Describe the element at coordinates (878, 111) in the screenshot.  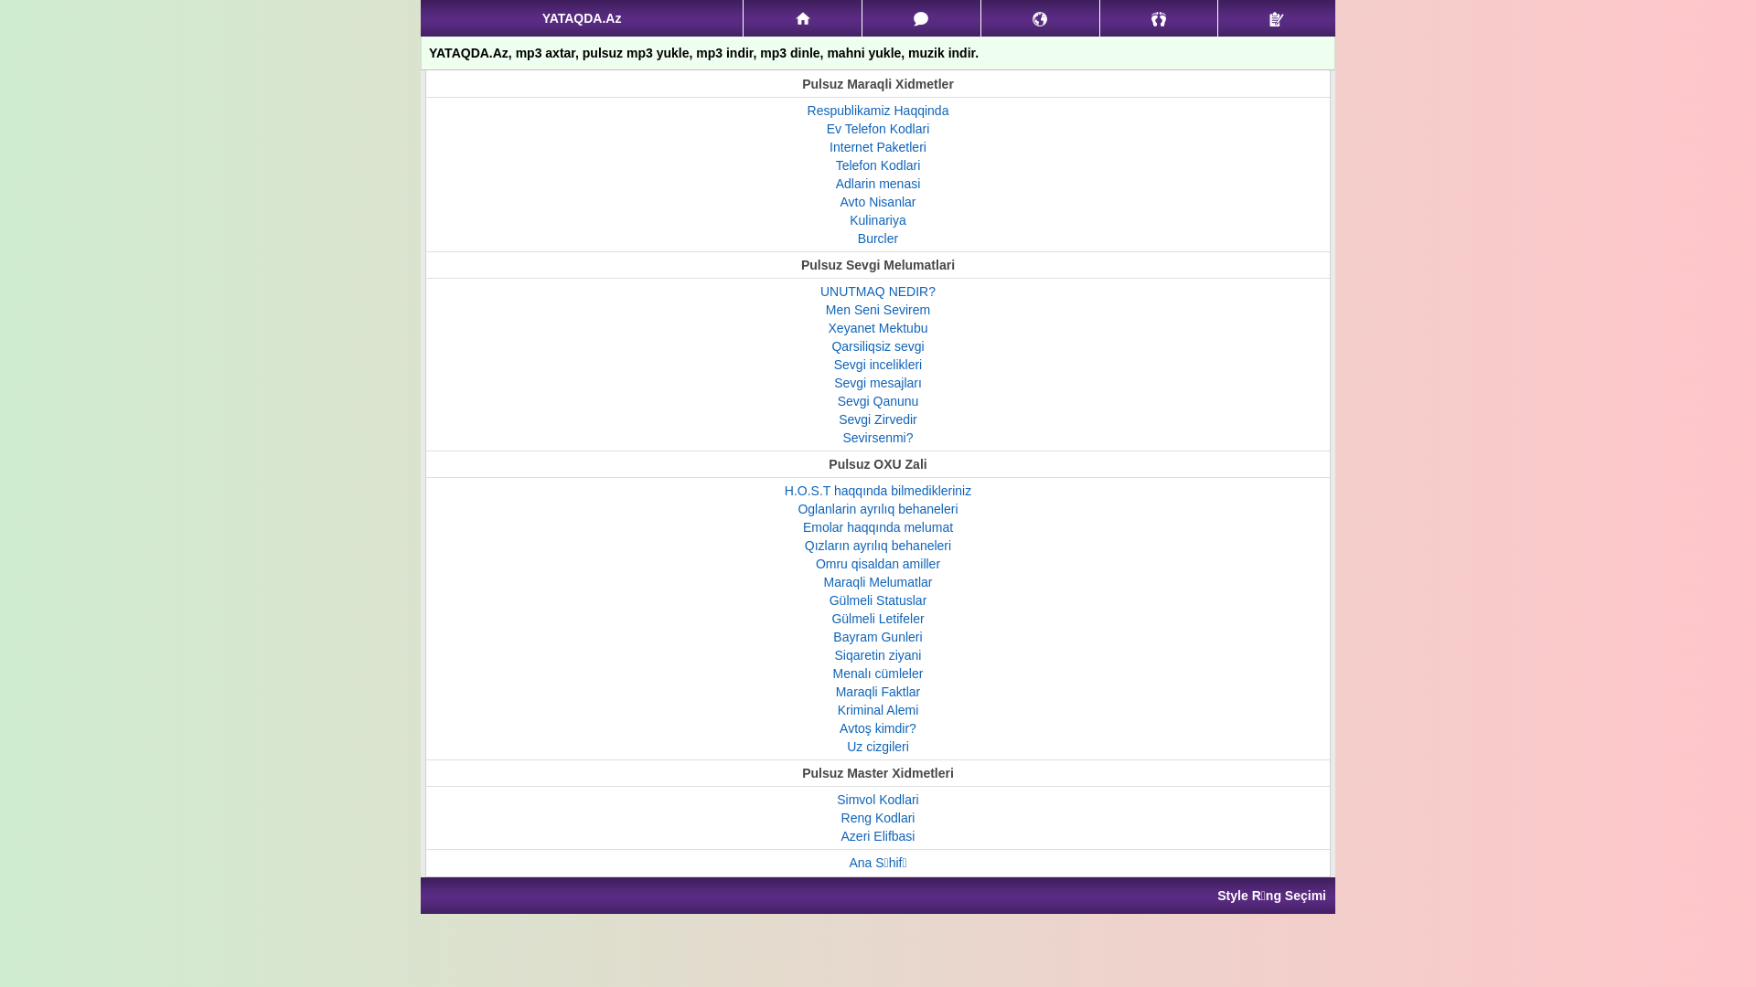
I see `Respublikamiz Haqqinda` at that location.